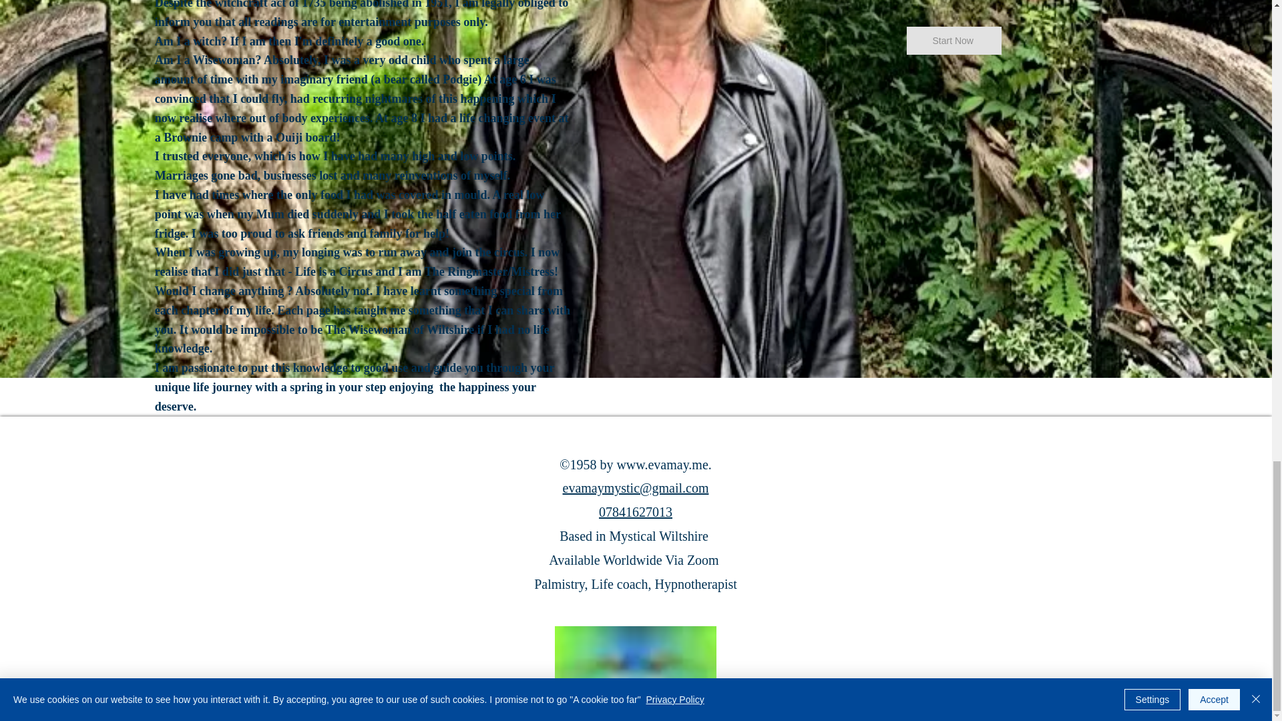 Image resolution: width=1282 pixels, height=721 pixels. Describe the element at coordinates (662, 465) in the screenshot. I see `www.evamay.me` at that location.